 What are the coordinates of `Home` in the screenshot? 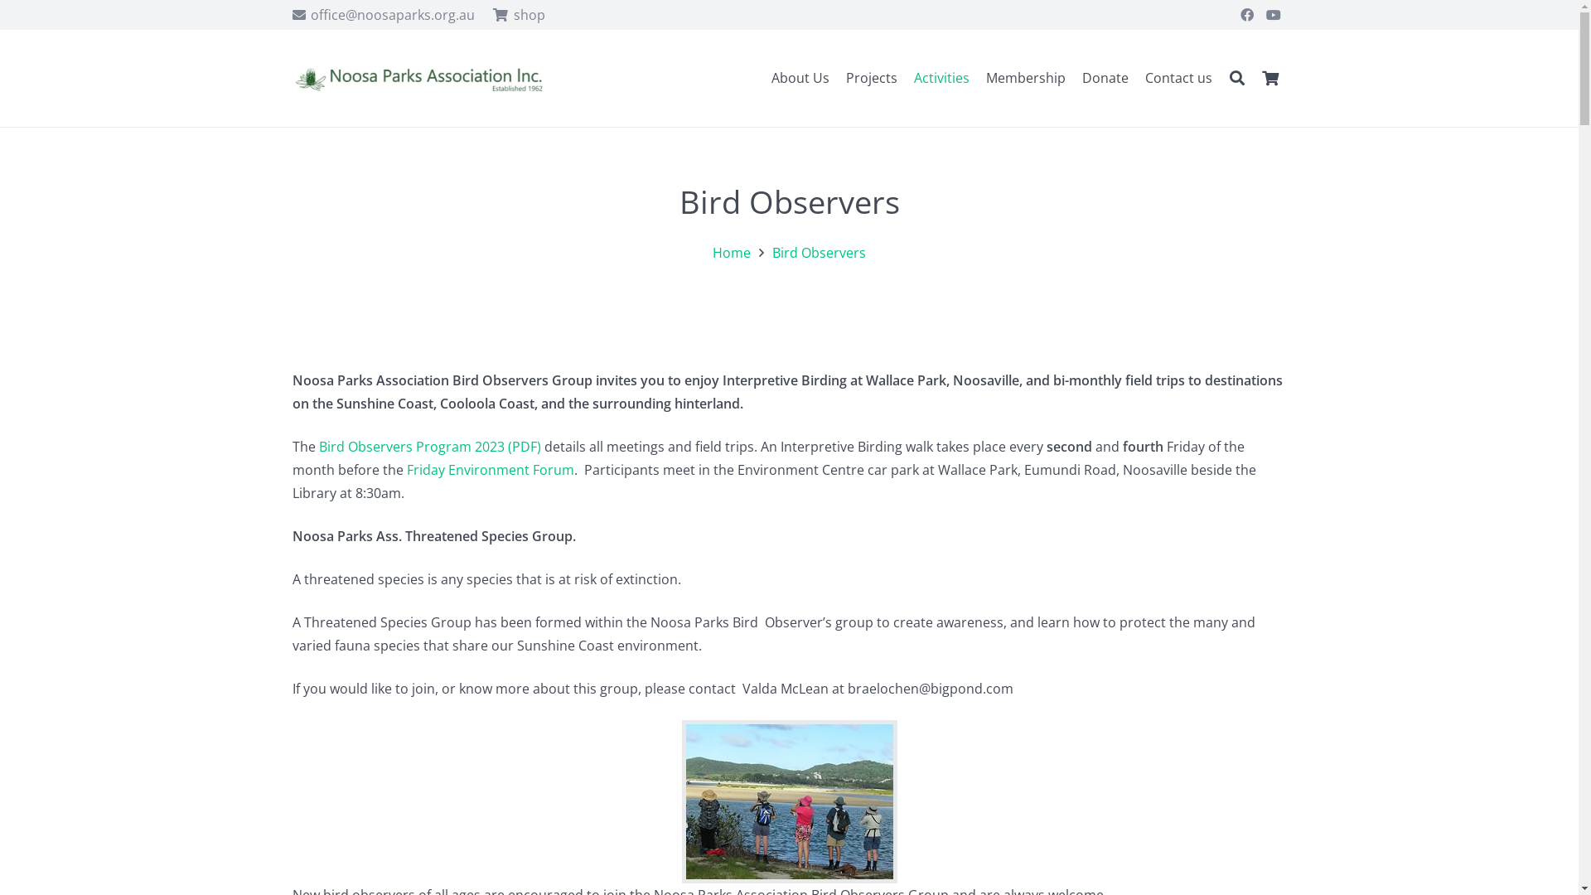 It's located at (732, 253).